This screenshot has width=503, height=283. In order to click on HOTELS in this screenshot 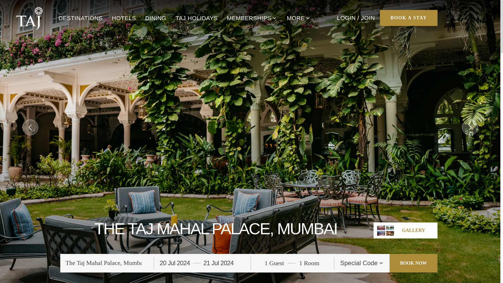, I will do `click(124, 18)`.